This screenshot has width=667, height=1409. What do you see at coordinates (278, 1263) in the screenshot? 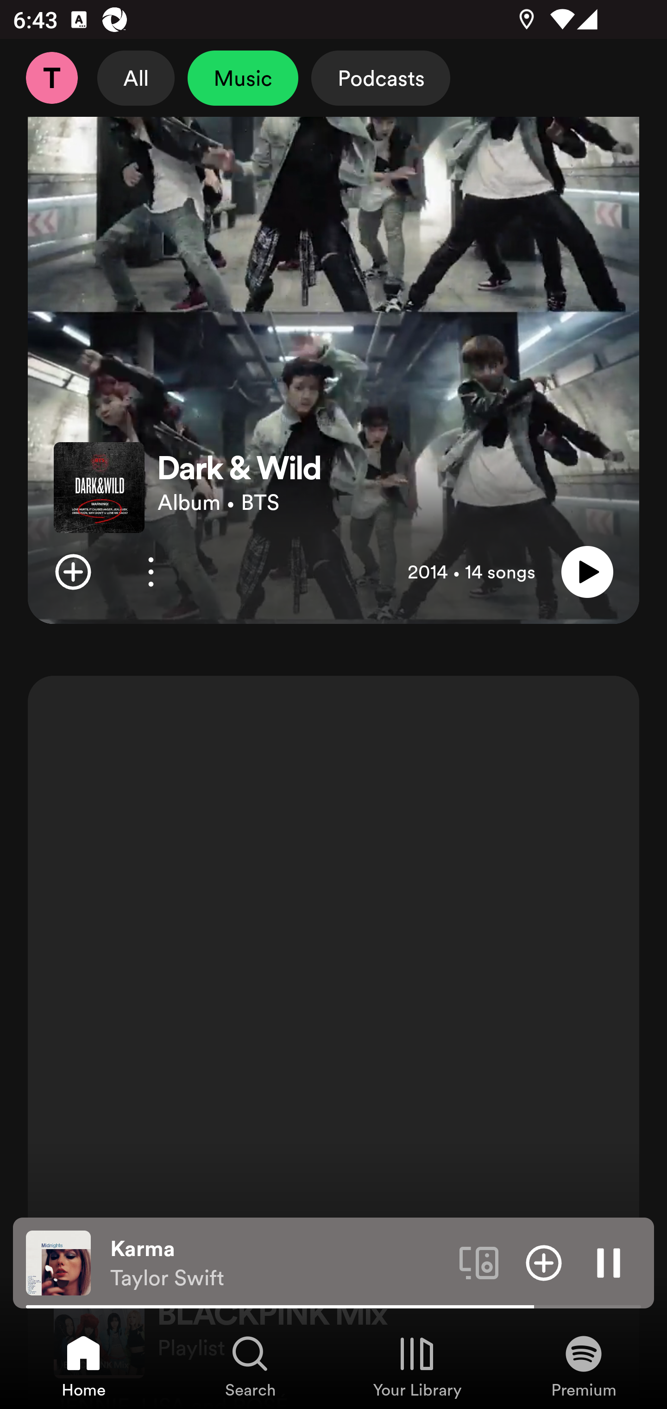
I see `Karma Taylor Swift` at bounding box center [278, 1263].